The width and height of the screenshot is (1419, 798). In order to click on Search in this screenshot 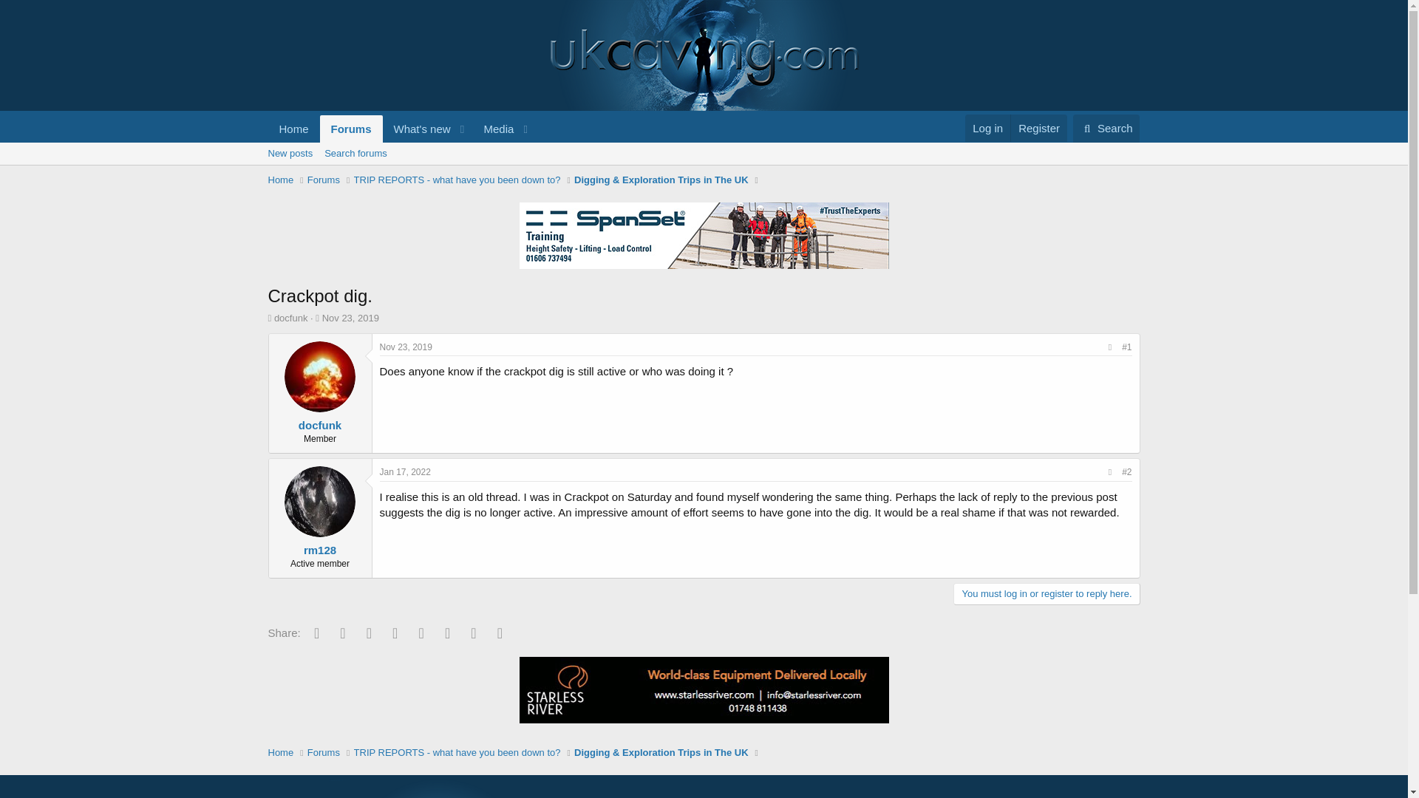, I will do `click(350, 318)`.